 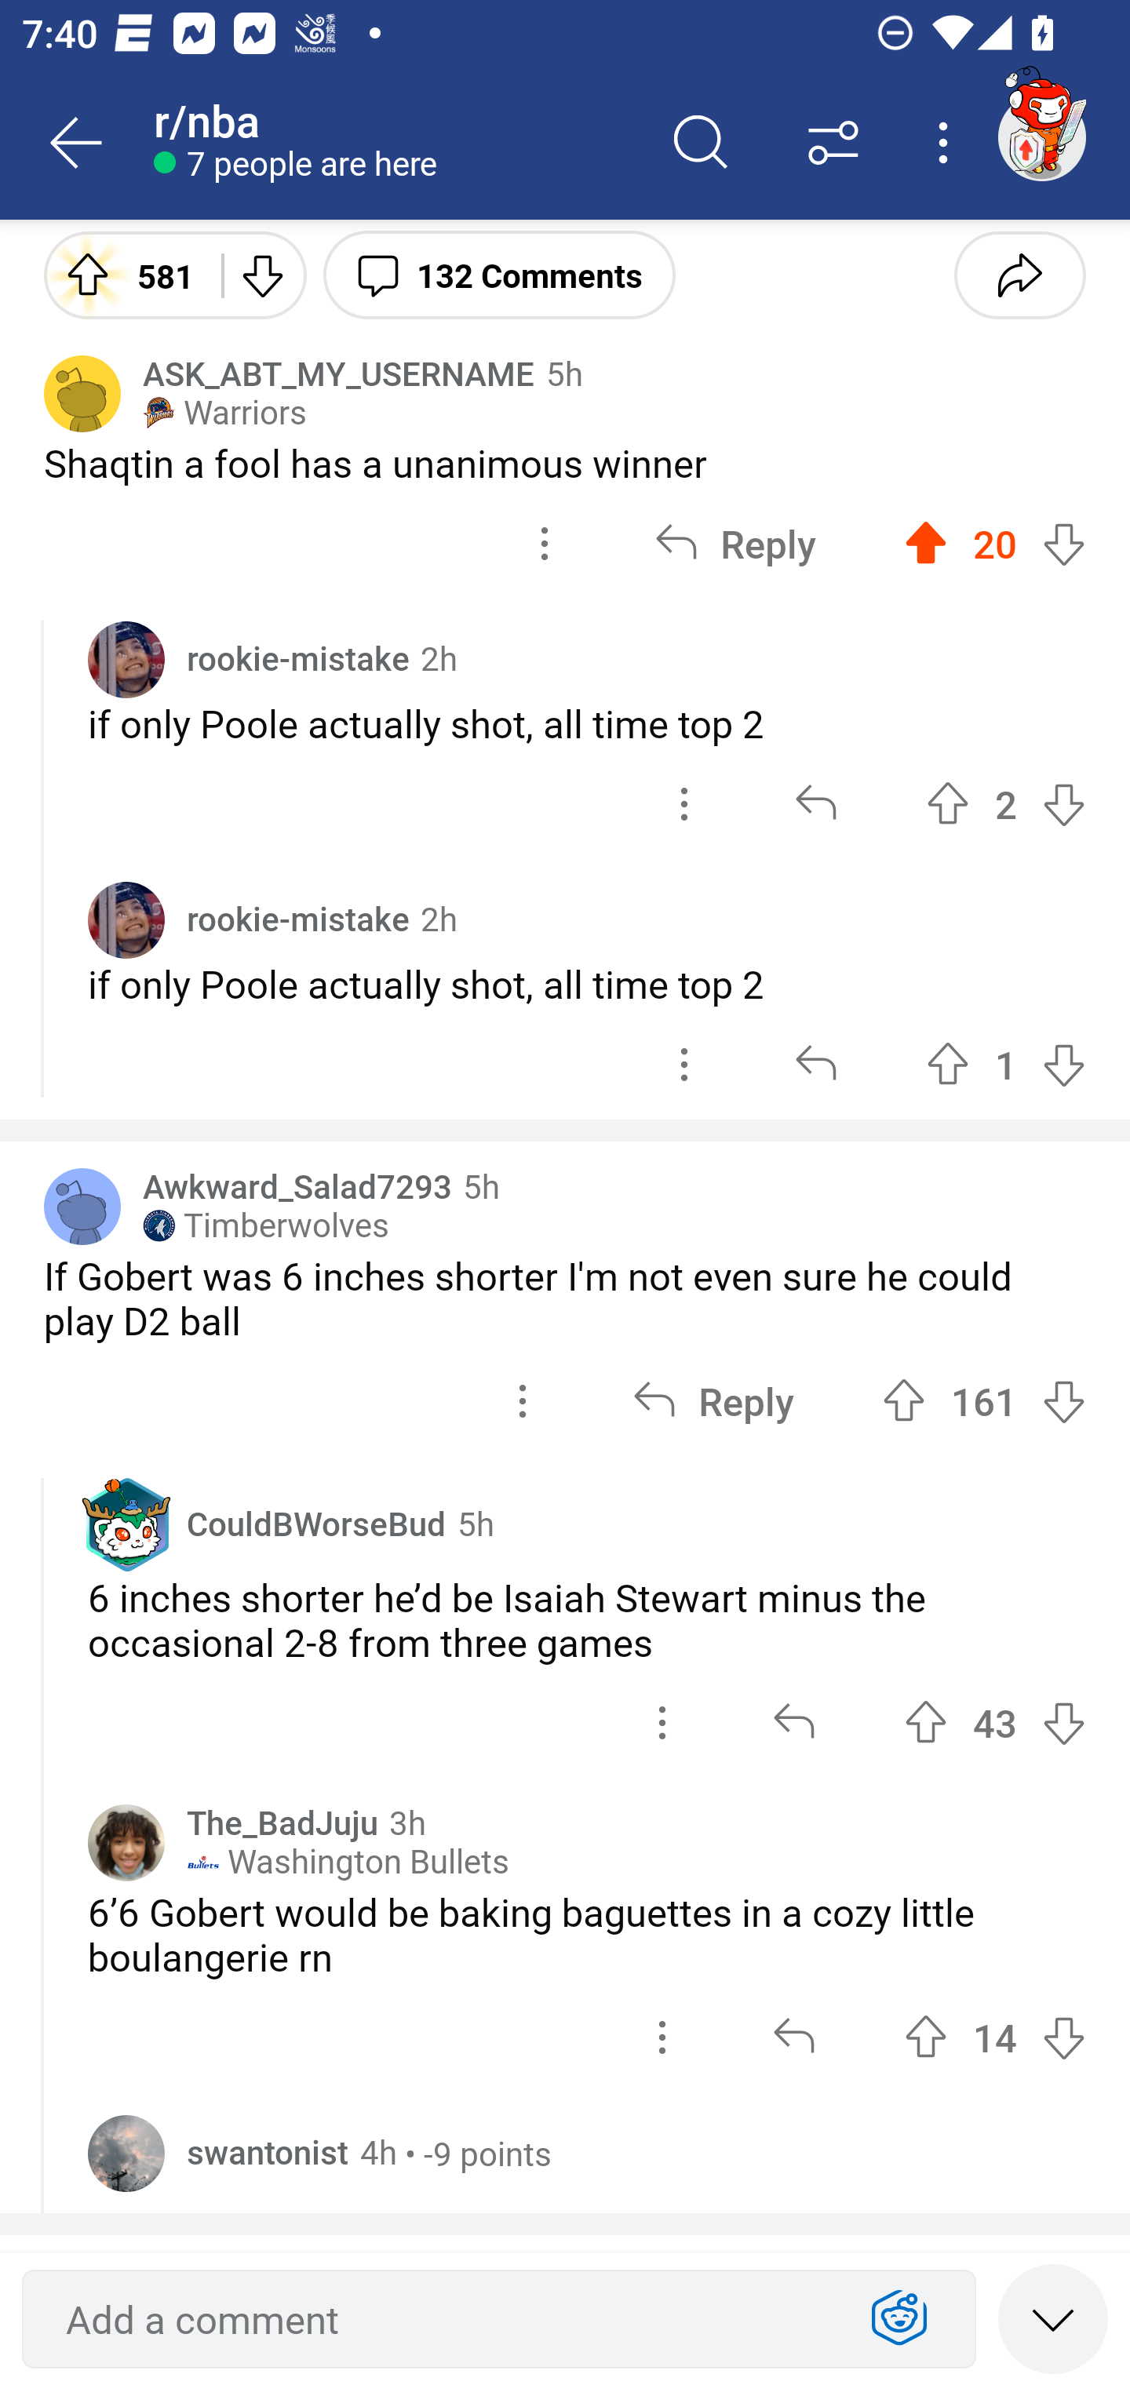 What do you see at coordinates (995, 1721) in the screenshot?
I see `Upvote 43 43 votes Downvote` at bounding box center [995, 1721].